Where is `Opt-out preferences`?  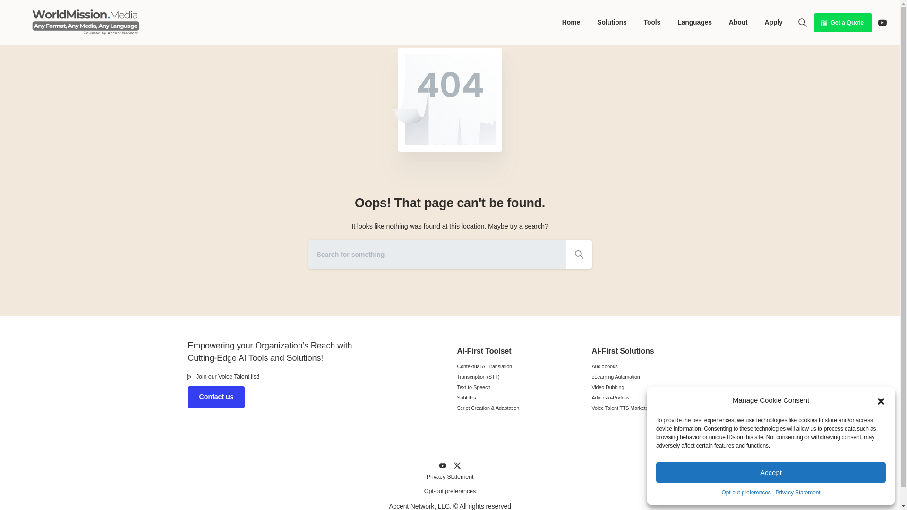
Opt-out preferences is located at coordinates (746, 493).